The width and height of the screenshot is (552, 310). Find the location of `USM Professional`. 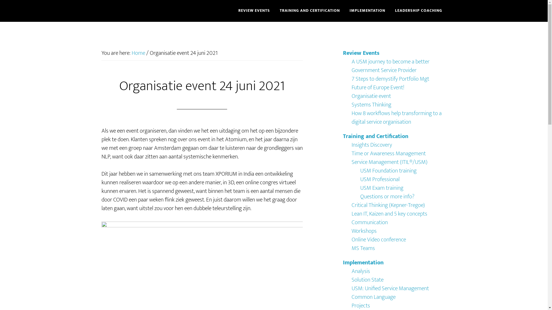

USM Professional is located at coordinates (379, 179).